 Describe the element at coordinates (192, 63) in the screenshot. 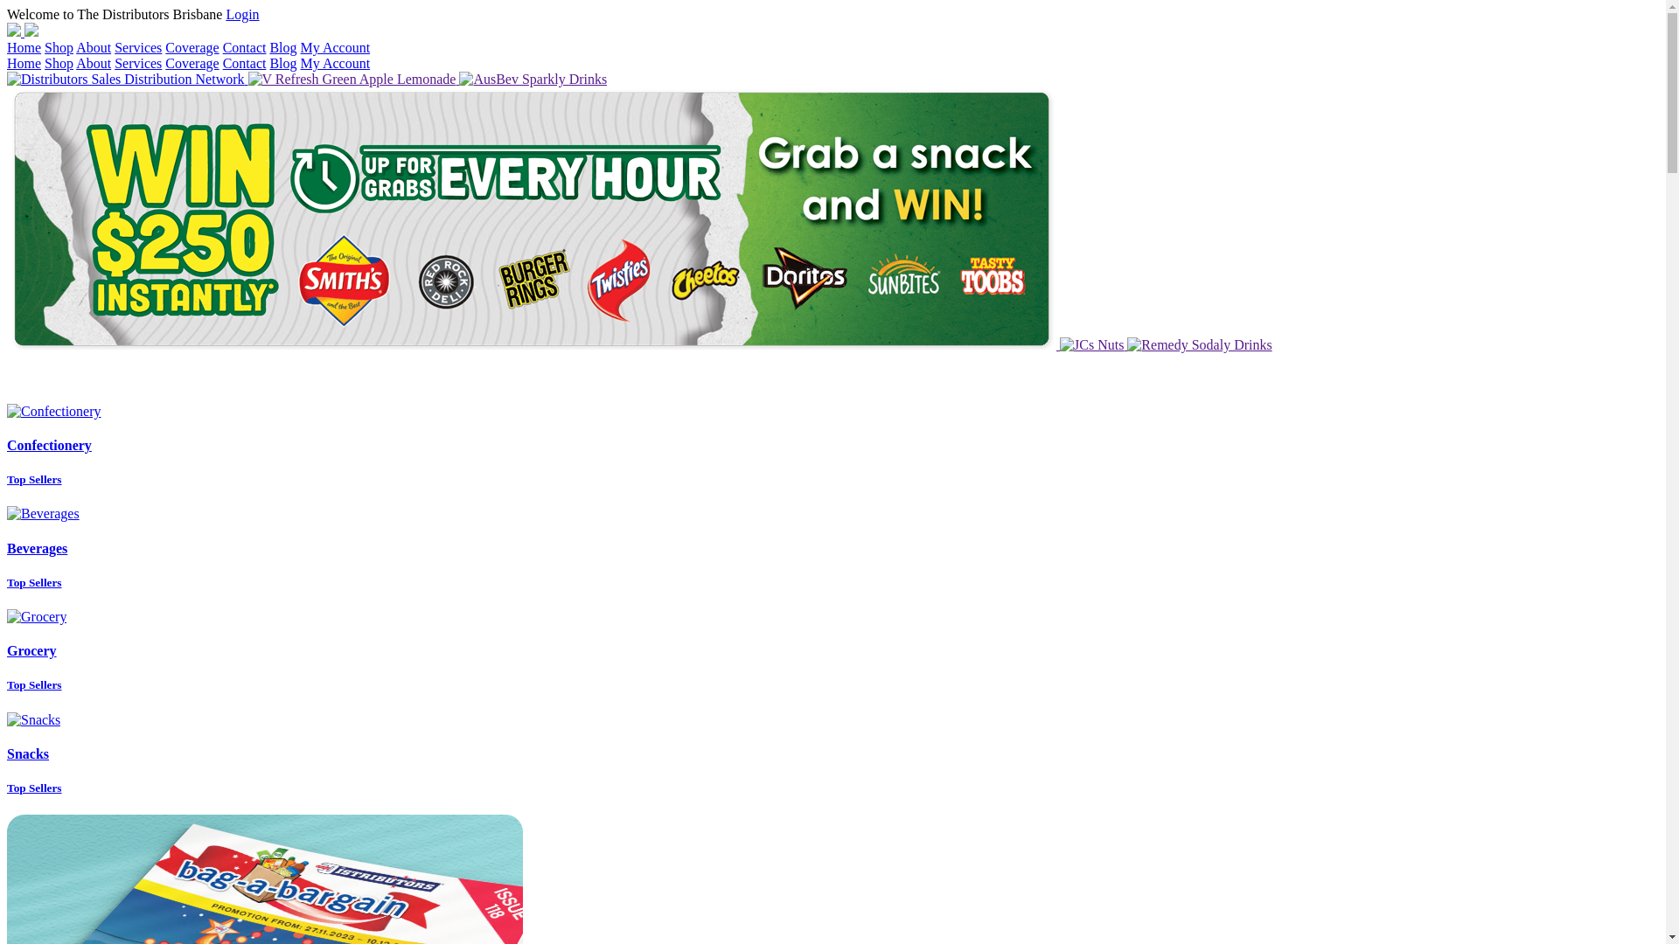

I see `Coverage` at that location.